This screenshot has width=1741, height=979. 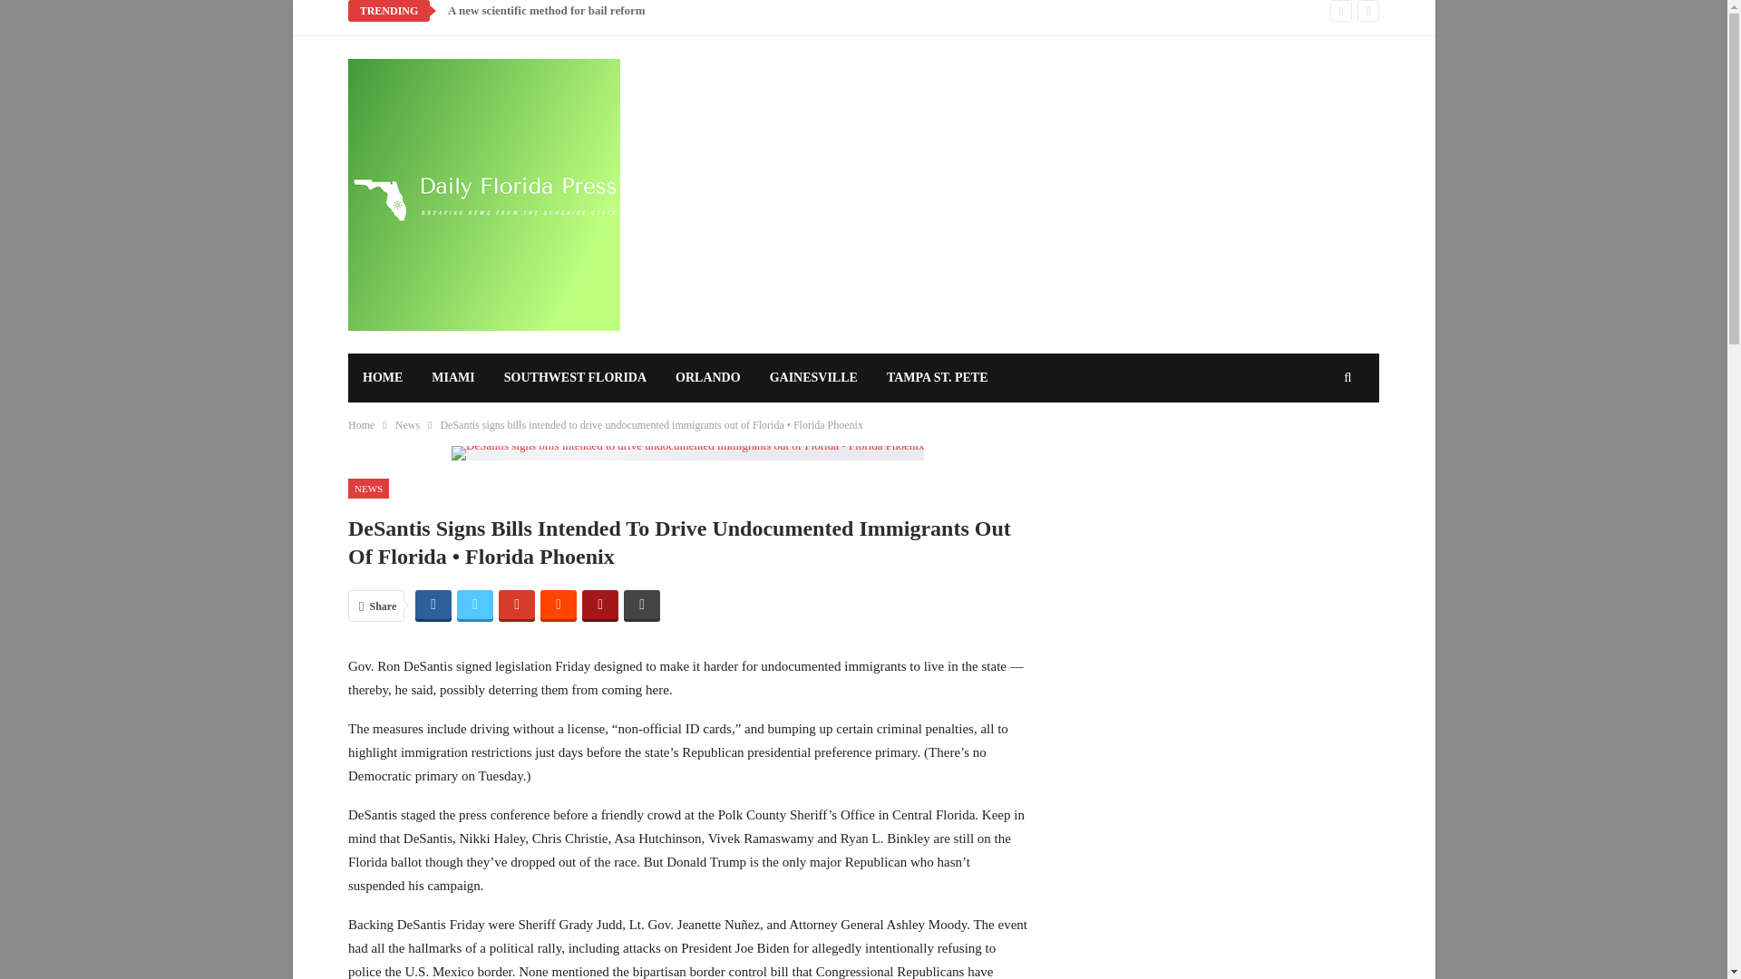 I want to click on HOME, so click(x=383, y=377).